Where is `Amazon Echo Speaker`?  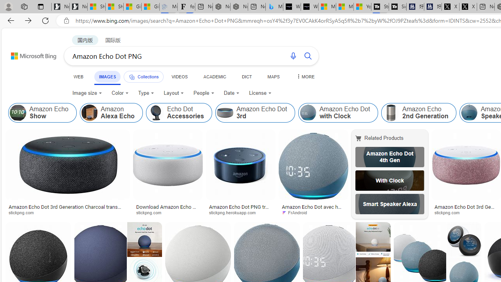 Amazon Echo Speaker is located at coordinates (469, 113).